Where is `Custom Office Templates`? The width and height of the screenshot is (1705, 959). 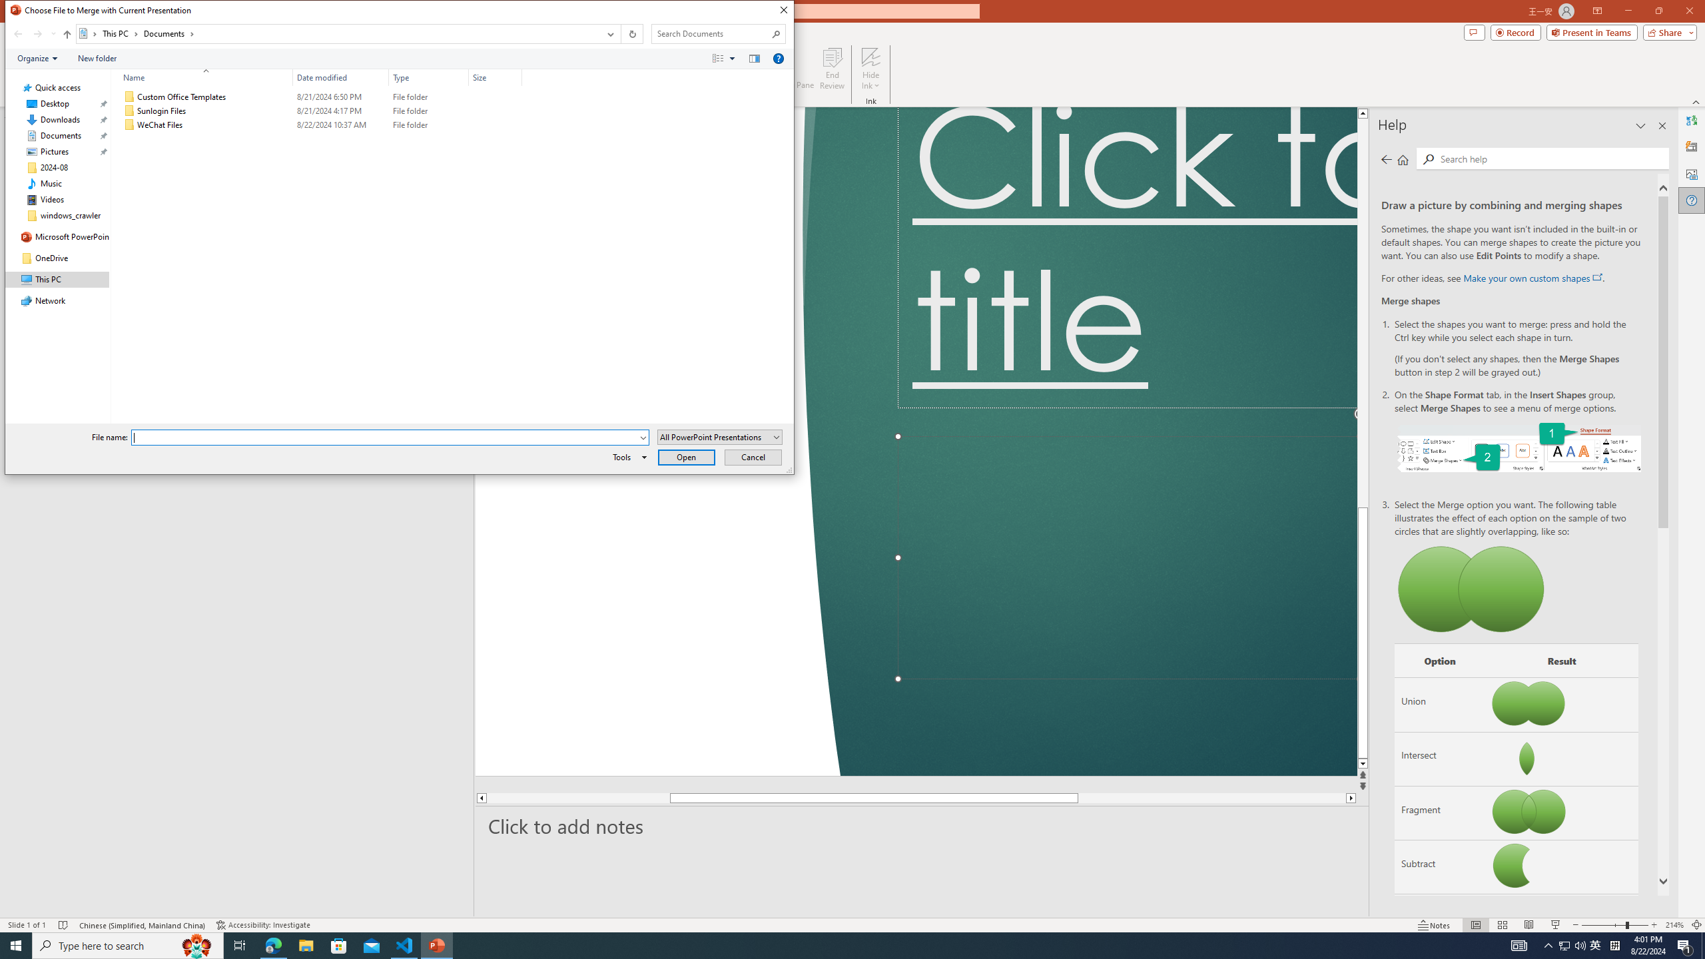 Custom Office Templates is located at coordinates (320, 97).